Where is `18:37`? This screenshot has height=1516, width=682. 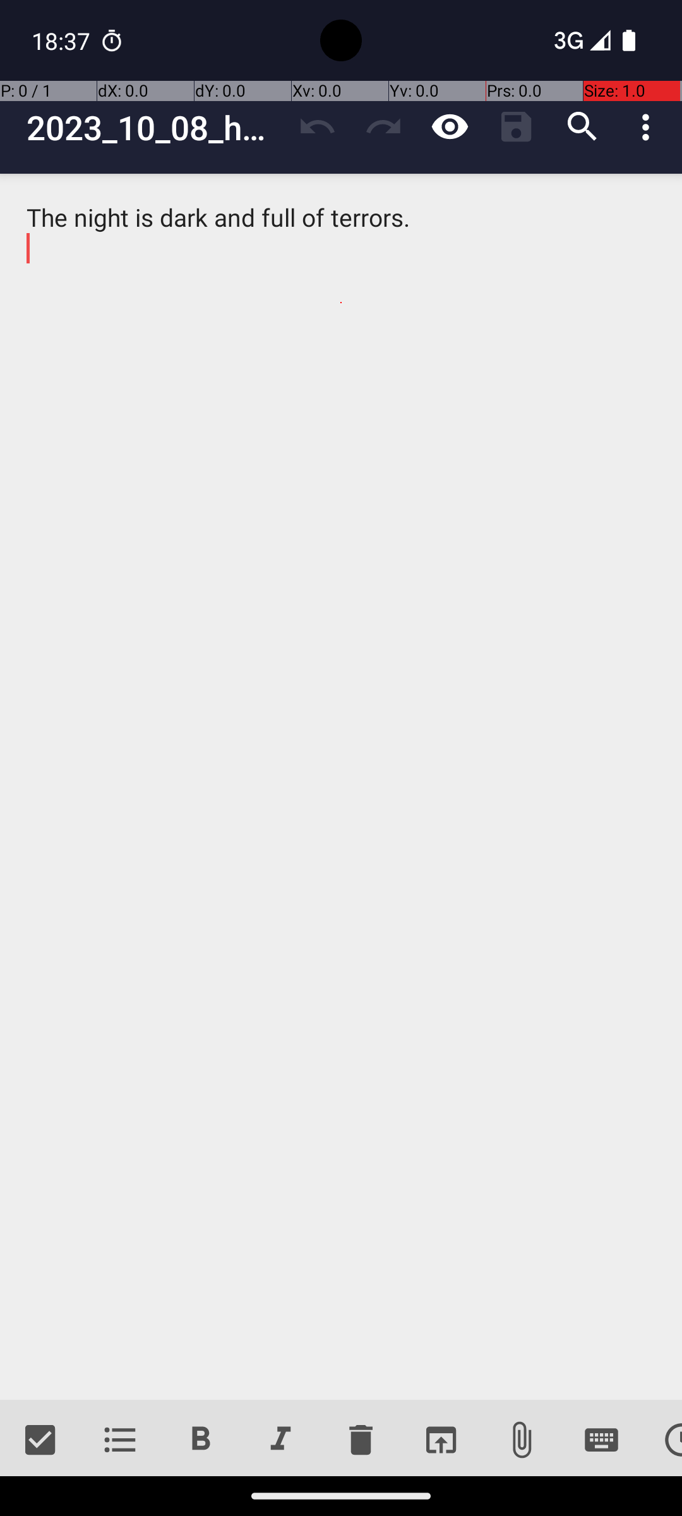
18:37 is located at coordinates (63, 40).